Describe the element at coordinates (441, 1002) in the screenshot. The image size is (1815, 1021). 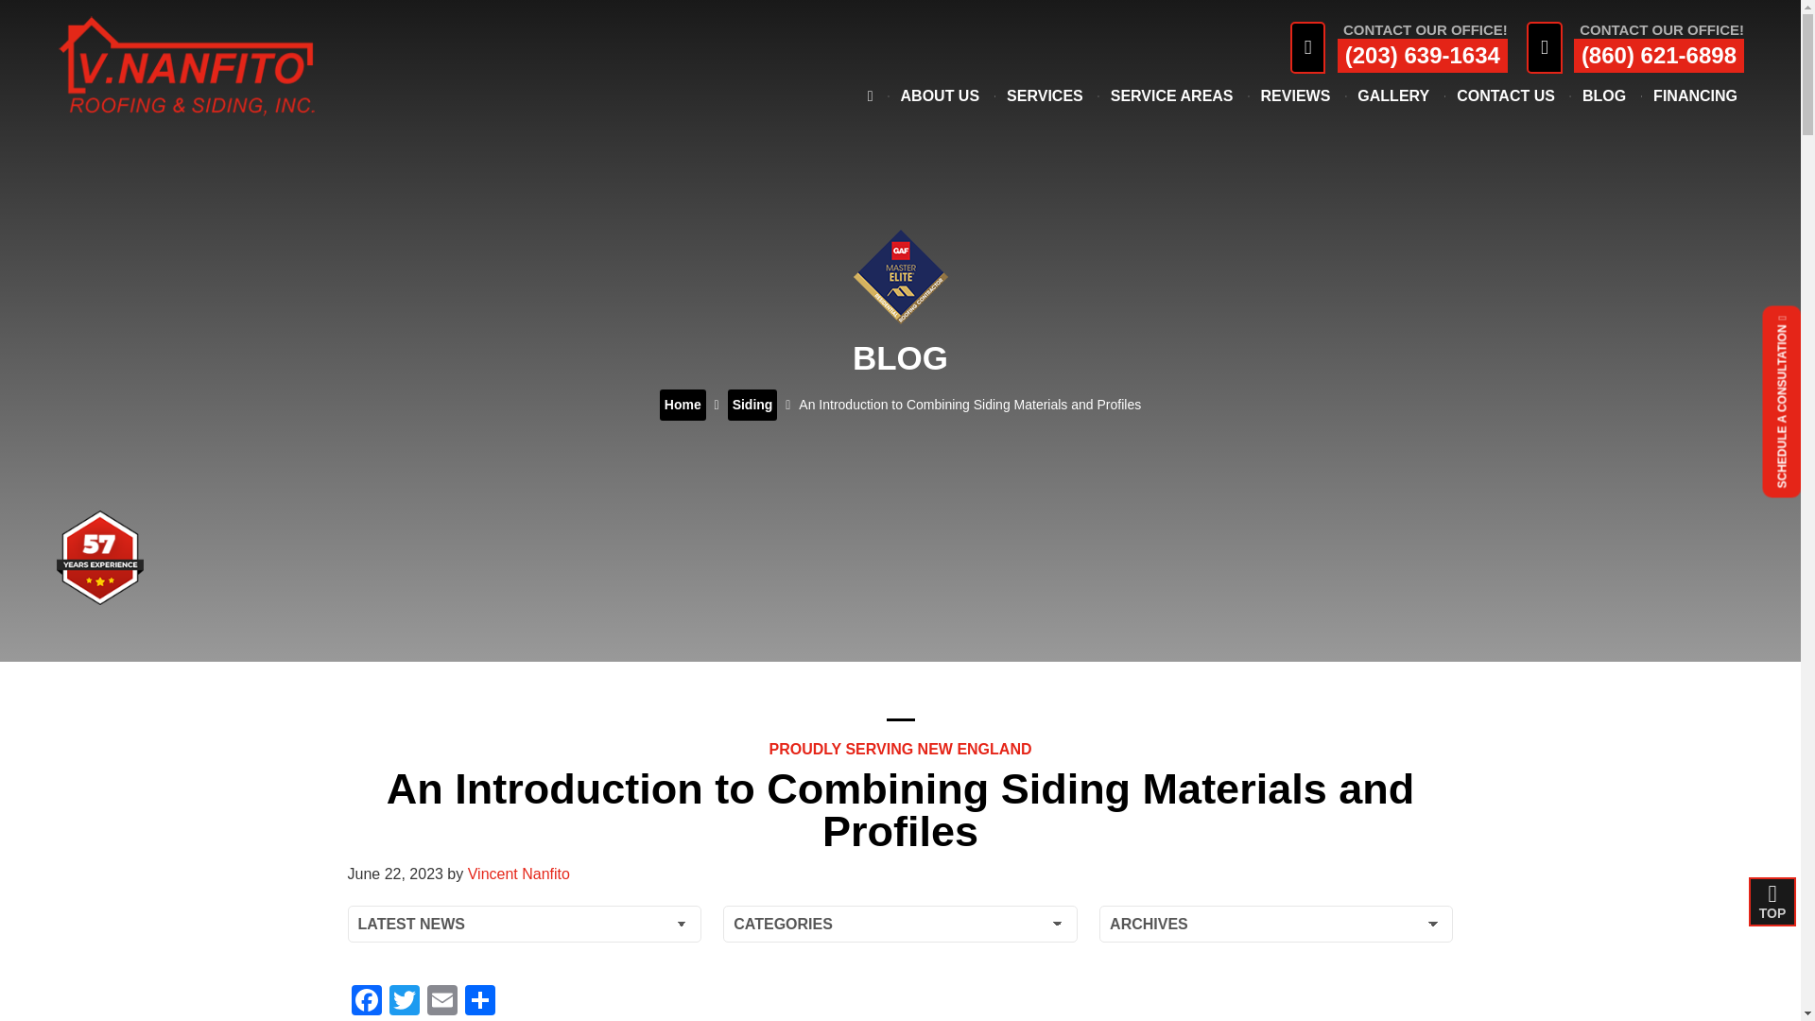
I see `Email` at that location.